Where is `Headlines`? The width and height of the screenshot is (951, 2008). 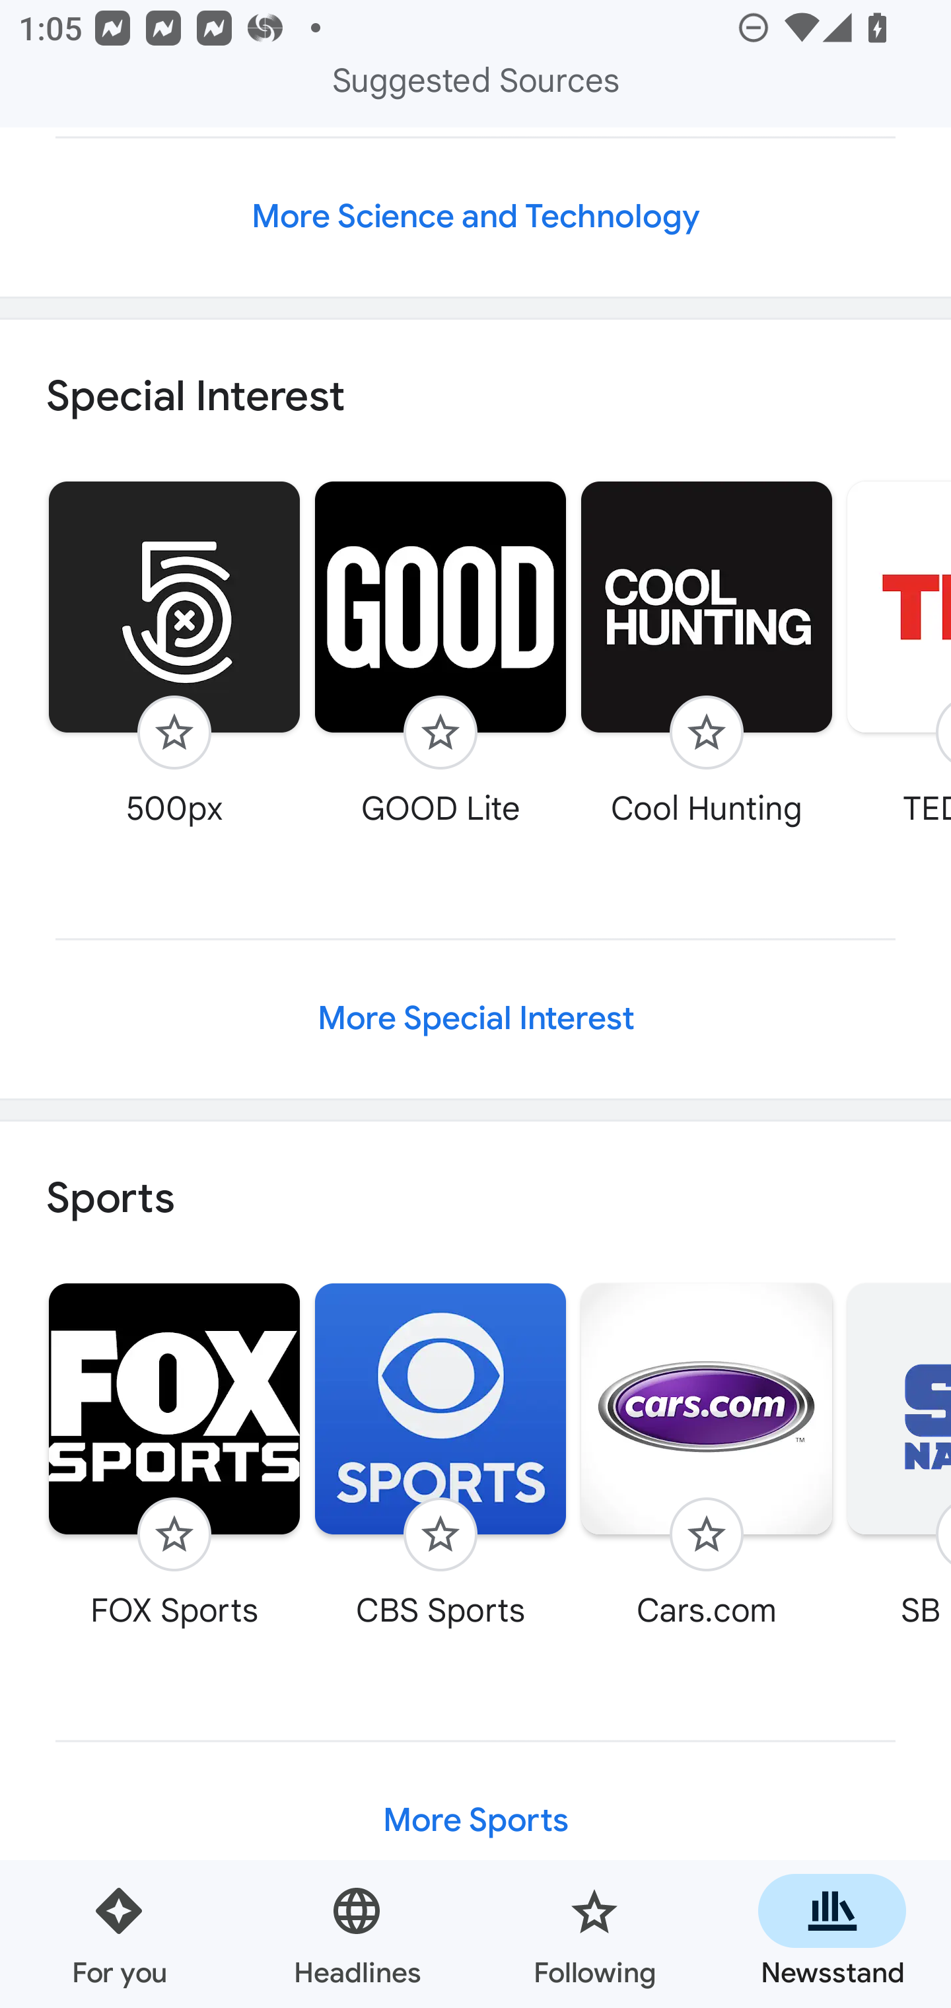
Headlines is located at coordinates (357, 1934).